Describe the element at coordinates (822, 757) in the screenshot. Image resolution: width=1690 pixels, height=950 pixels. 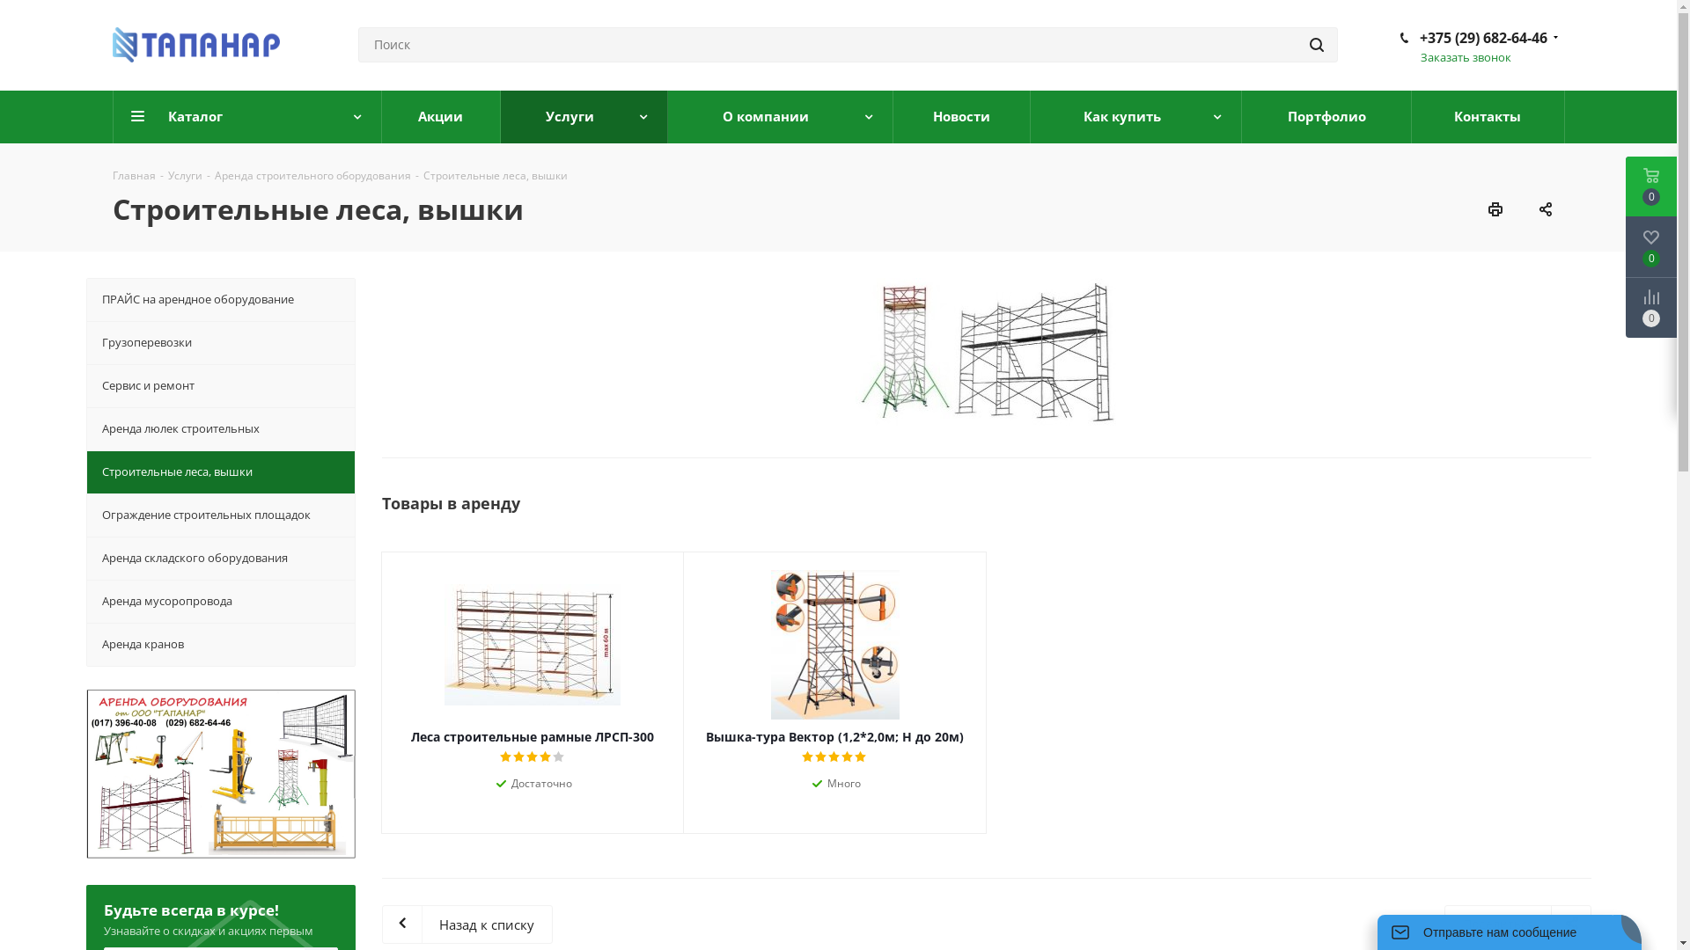
I see `2` at that location.